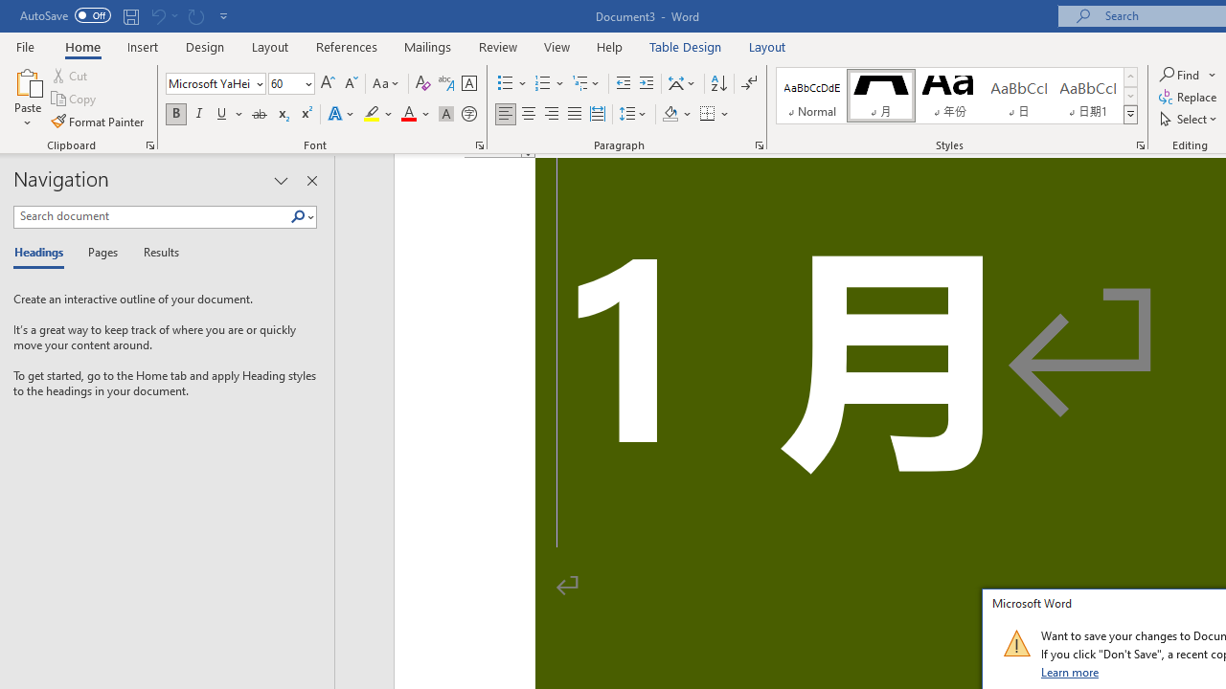 This screenshot has width=1226, height=689. What do you see at coordinates (1130, 77) in the screenshot?
I see `Row up` at bounding box center [1130, 77].